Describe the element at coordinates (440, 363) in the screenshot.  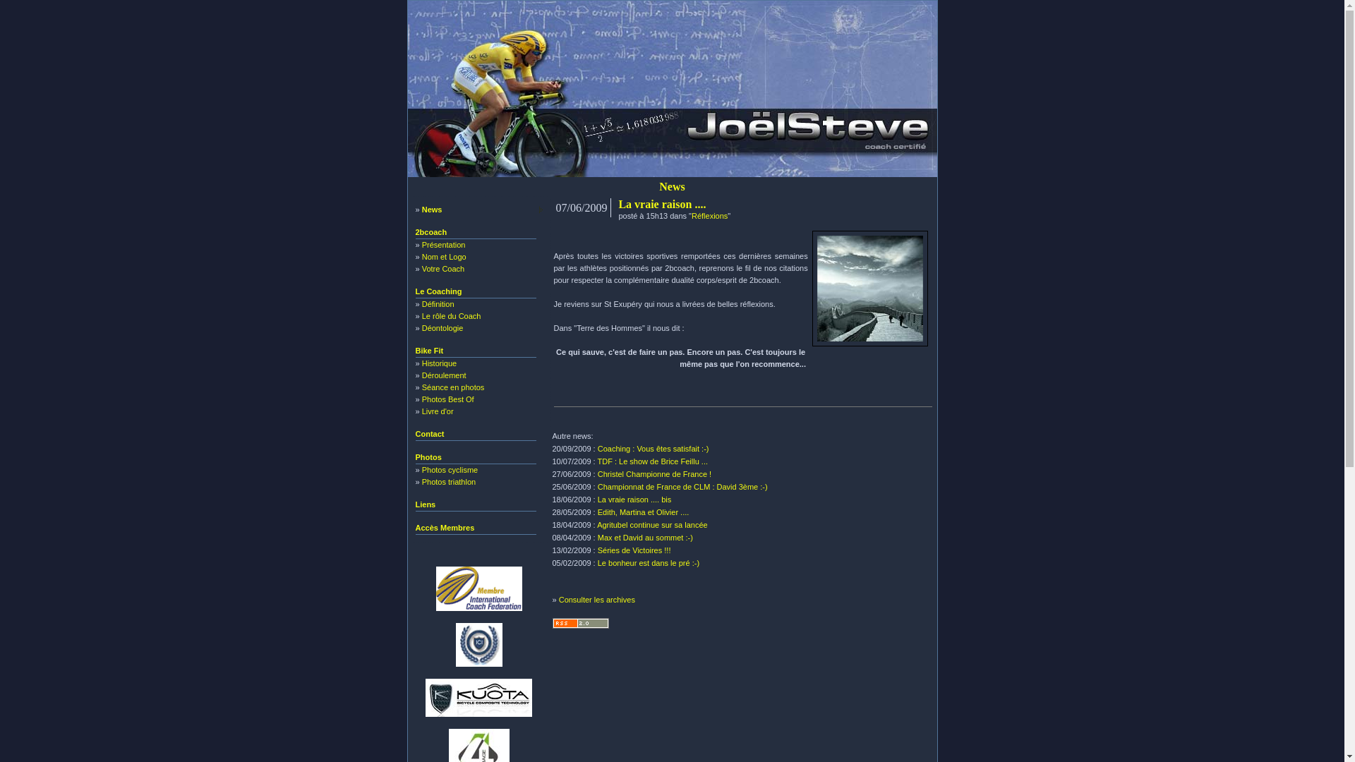
I see `Historique` at that location.